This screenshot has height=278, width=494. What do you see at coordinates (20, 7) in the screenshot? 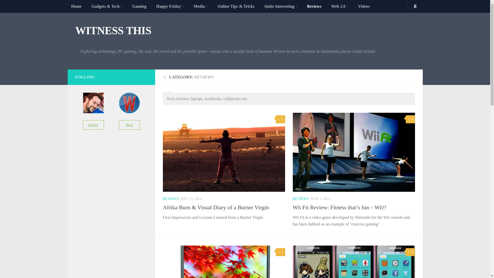
I see `Skip to content` at bounding box center [20, 7].